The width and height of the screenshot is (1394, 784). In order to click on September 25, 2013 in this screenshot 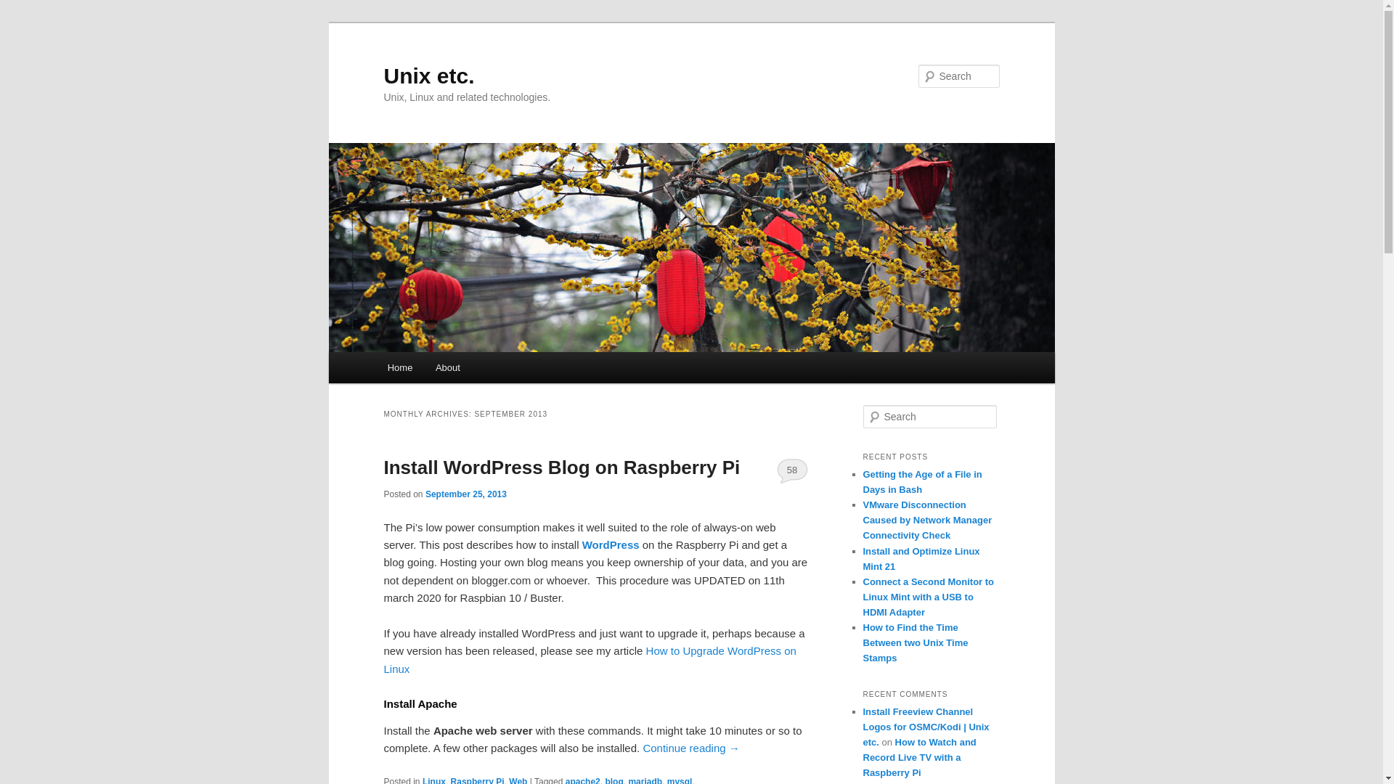, I will do `click(466, 494)`.